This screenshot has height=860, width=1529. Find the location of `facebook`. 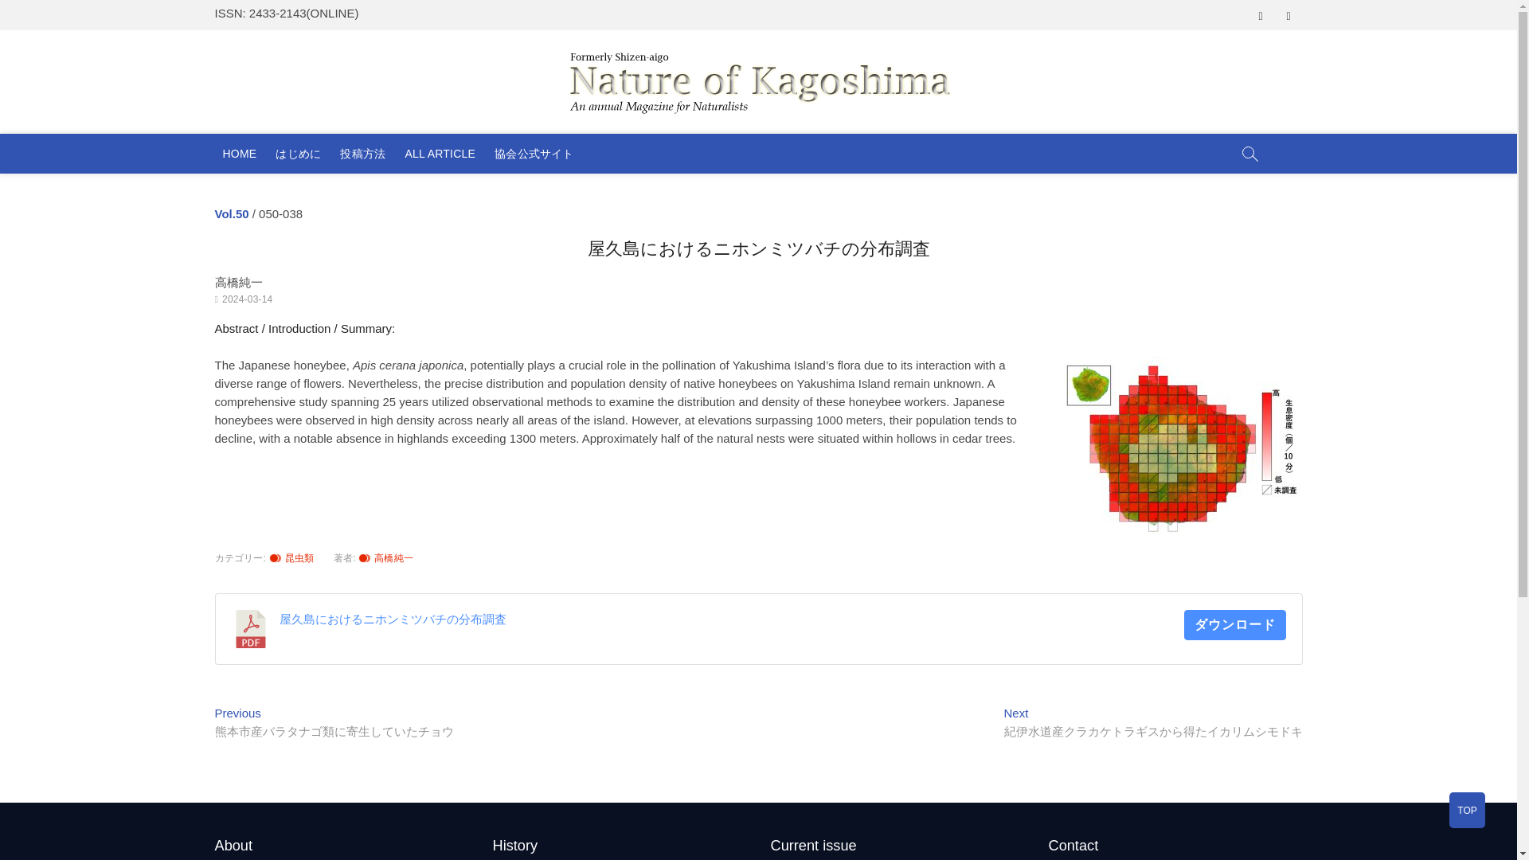

facebook is located at coordinates (1261, 16).